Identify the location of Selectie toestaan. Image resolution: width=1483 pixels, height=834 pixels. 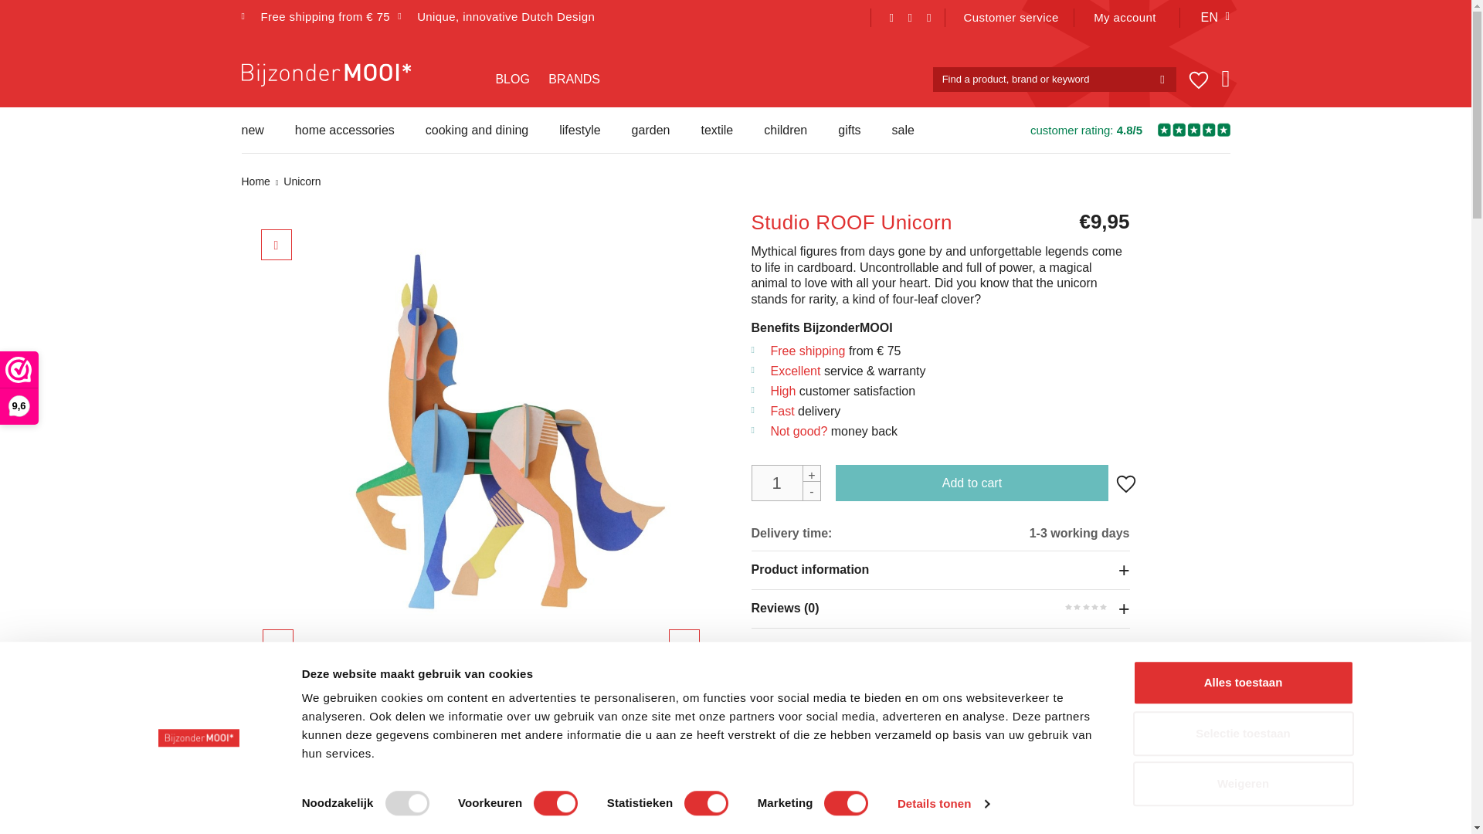
(1242, 734).